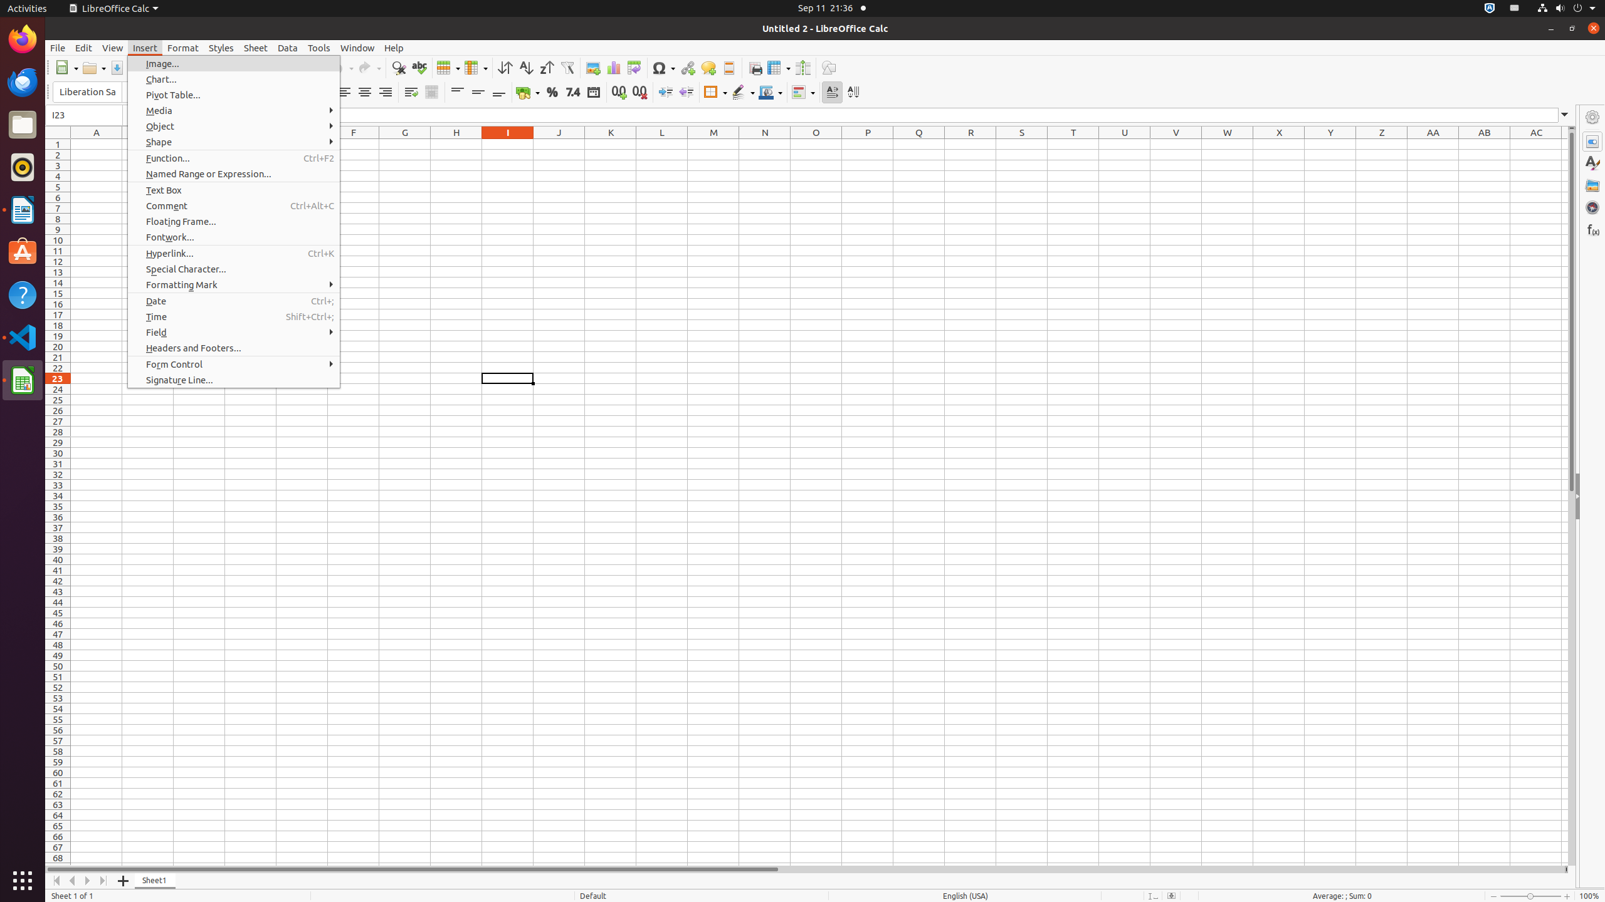  Describe the element at coordinates (779, 68) in the screenshot. I see `Freeze Rows and Columns` at that location.